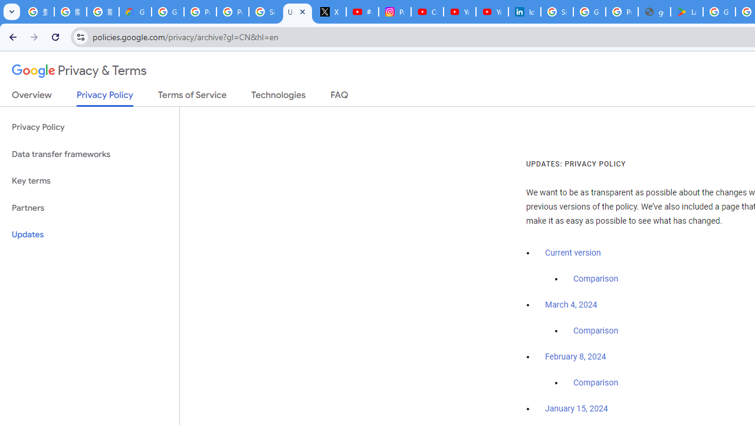 This screenshot has height=425, width=755. I want to click on Privacy & Terms, so click(79, 71).